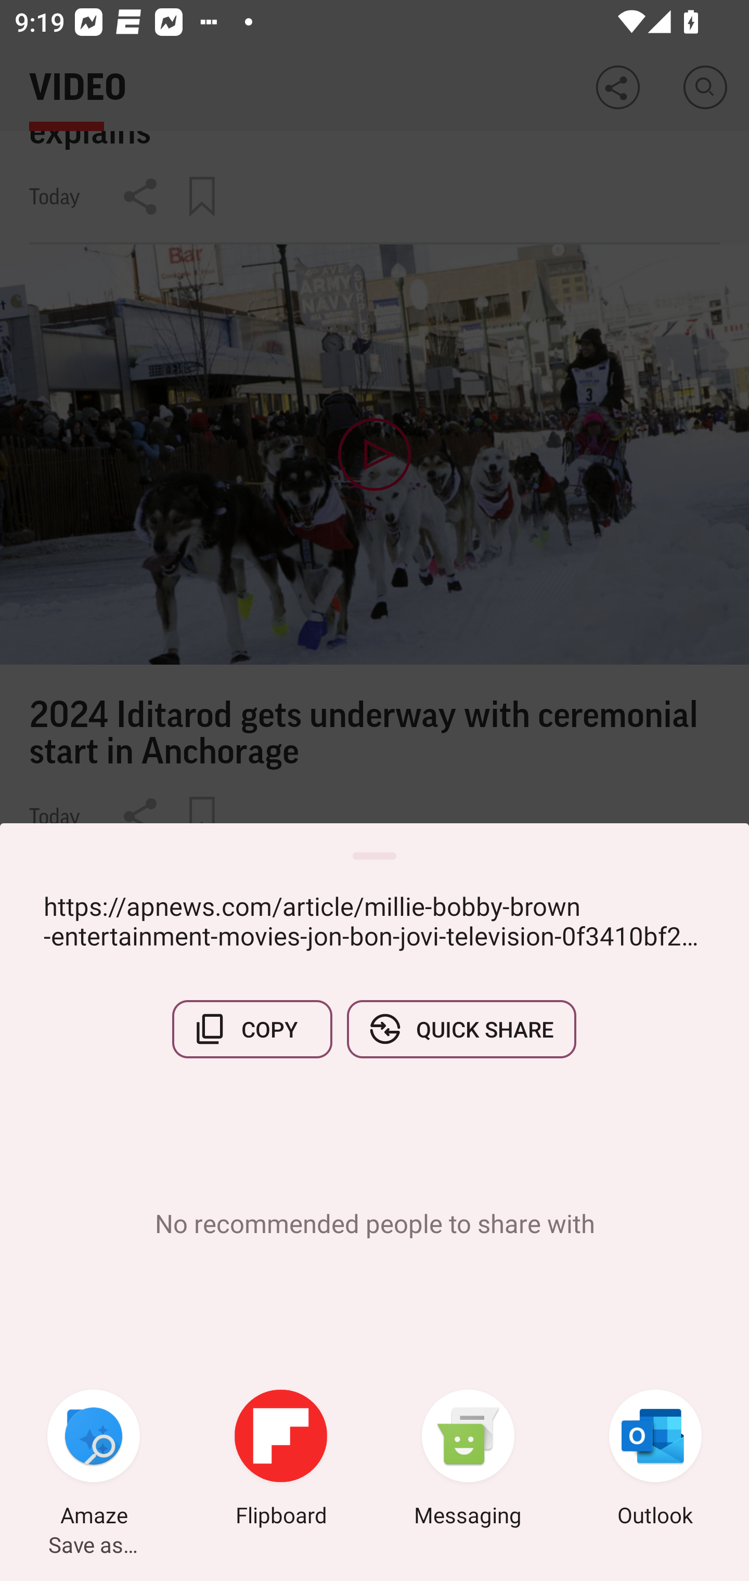 This screenshot has height=1581, width=749. What do you see at coordinates (655, 1460) in the screenshot?
I see `Outlook` at bounding box center [655, 1460].